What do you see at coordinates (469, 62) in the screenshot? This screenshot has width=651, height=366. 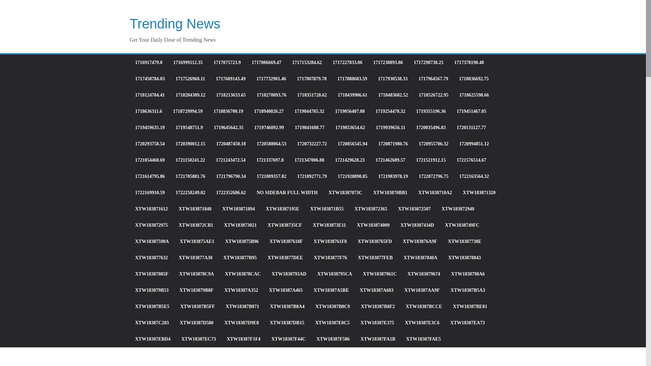 I see `1717378198.48` at bounding box center [469, 62].